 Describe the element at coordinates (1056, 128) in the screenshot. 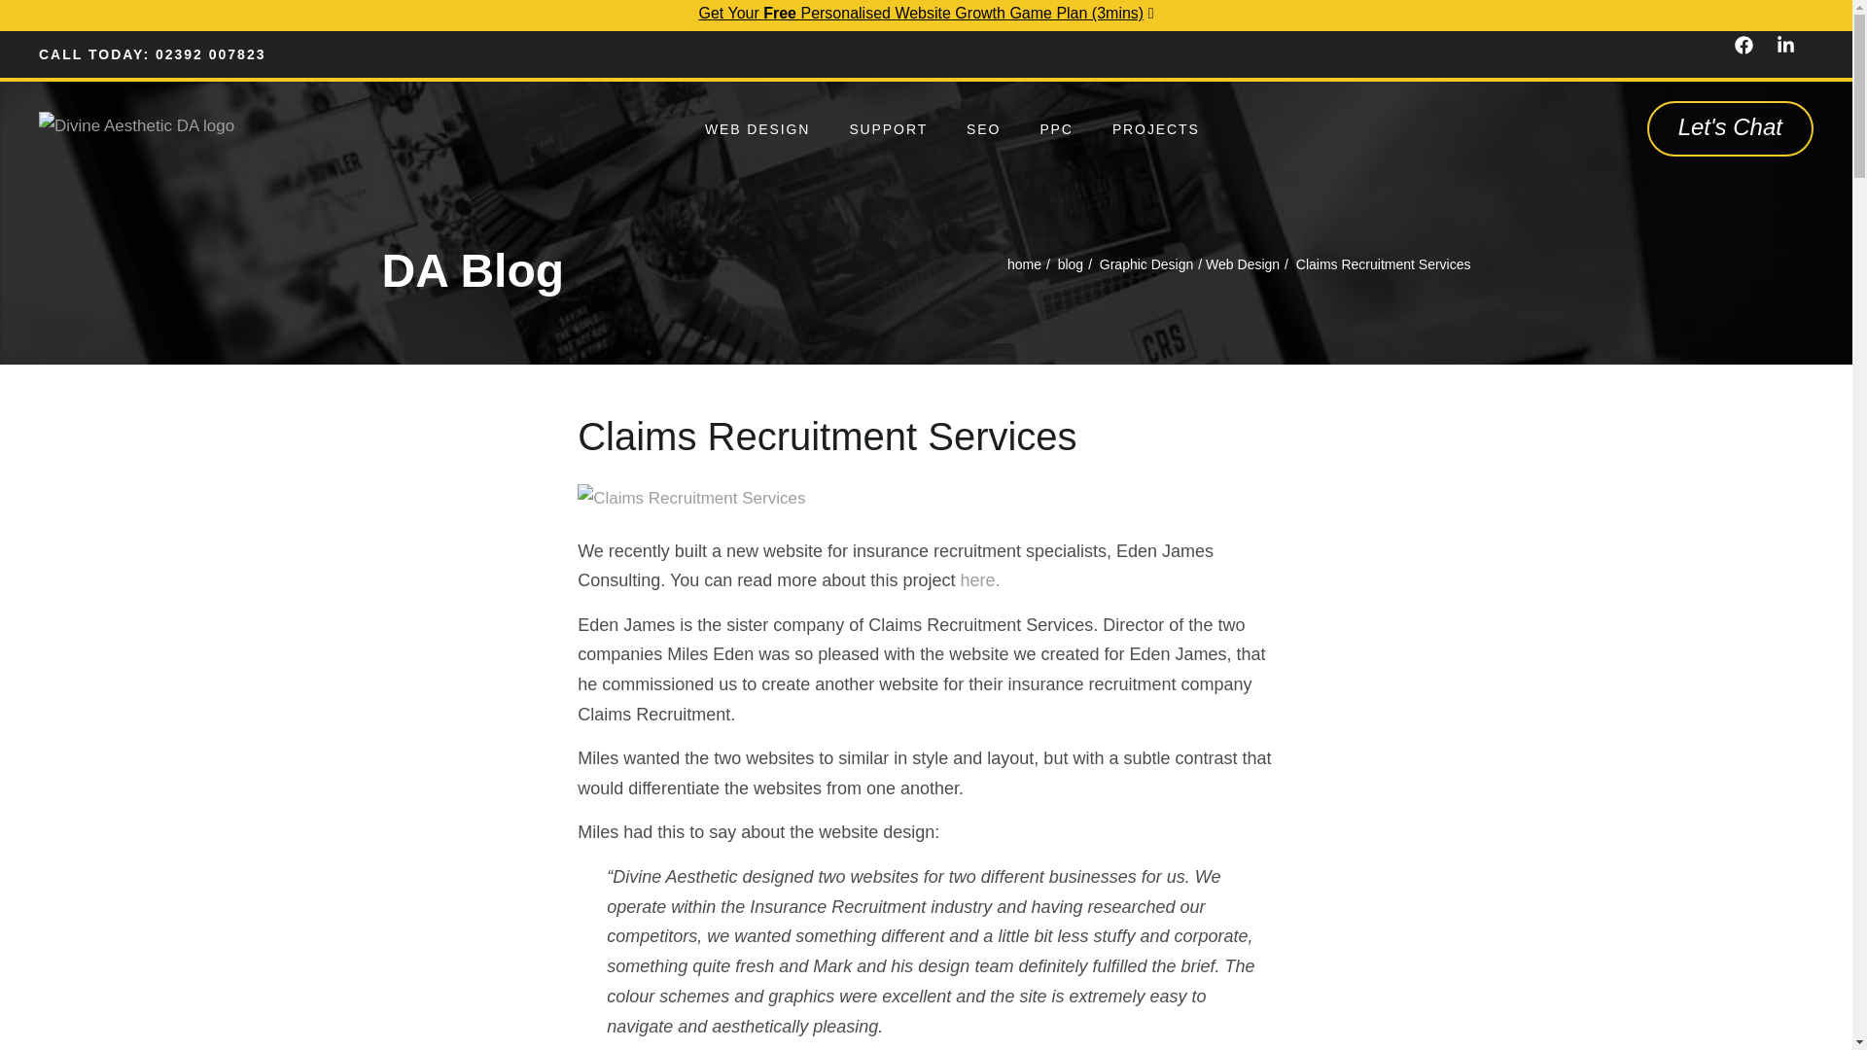

I see `PPC` at that location.